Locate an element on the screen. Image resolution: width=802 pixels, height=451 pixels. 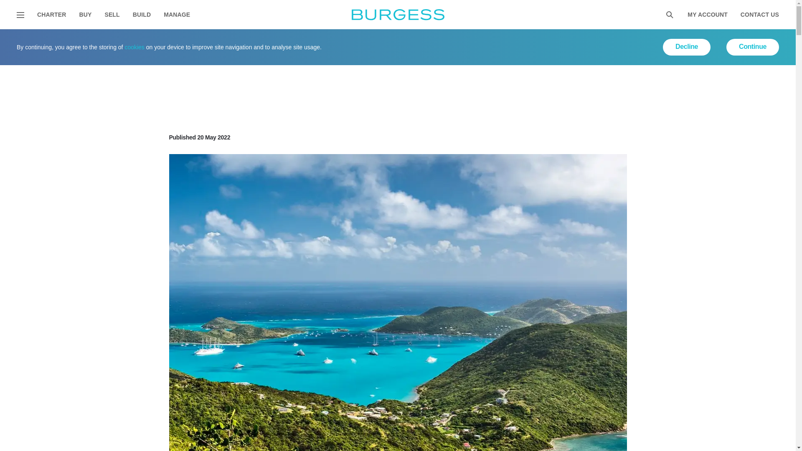
Home is located at coordinates (31, 40).